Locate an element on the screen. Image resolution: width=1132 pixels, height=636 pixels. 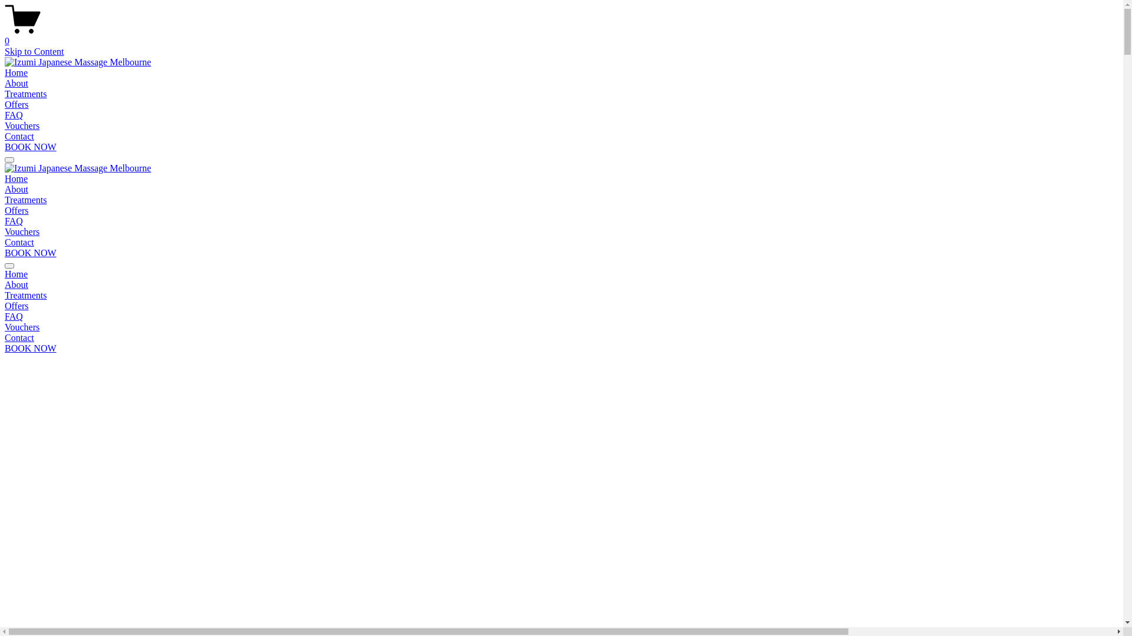
About is located at coordinates (17, 190).